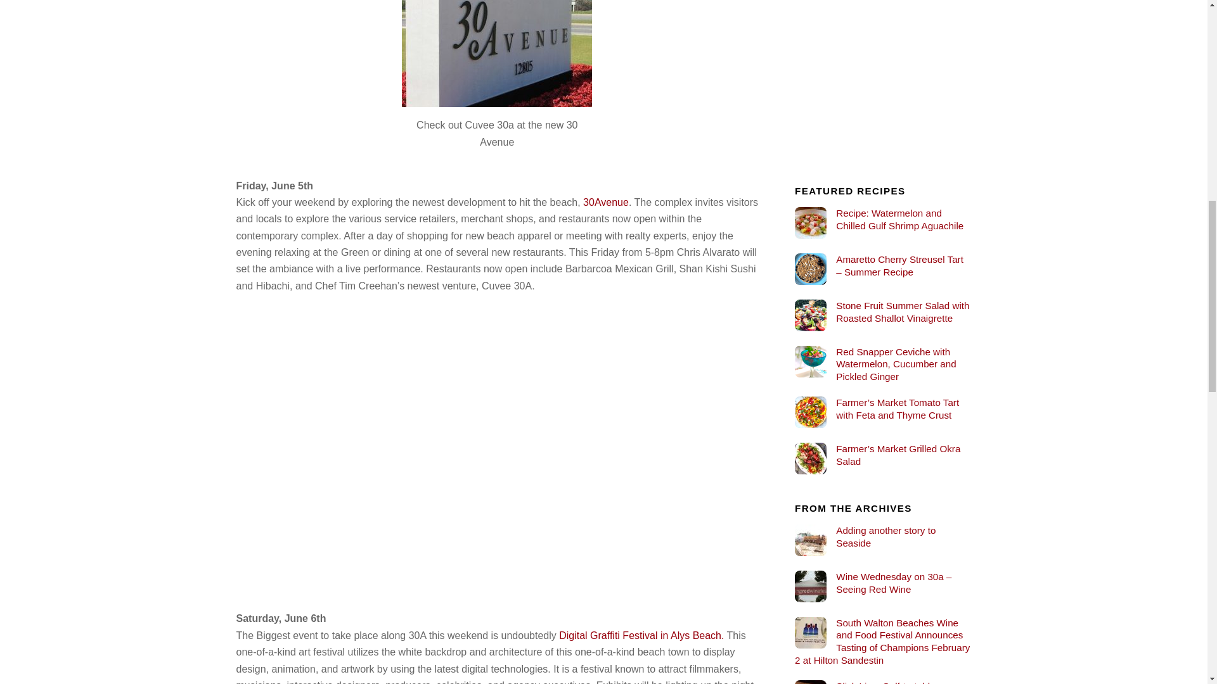 This screenshot has width=1217, height=684. I want to click on 30Avenue, so click(606, 203).